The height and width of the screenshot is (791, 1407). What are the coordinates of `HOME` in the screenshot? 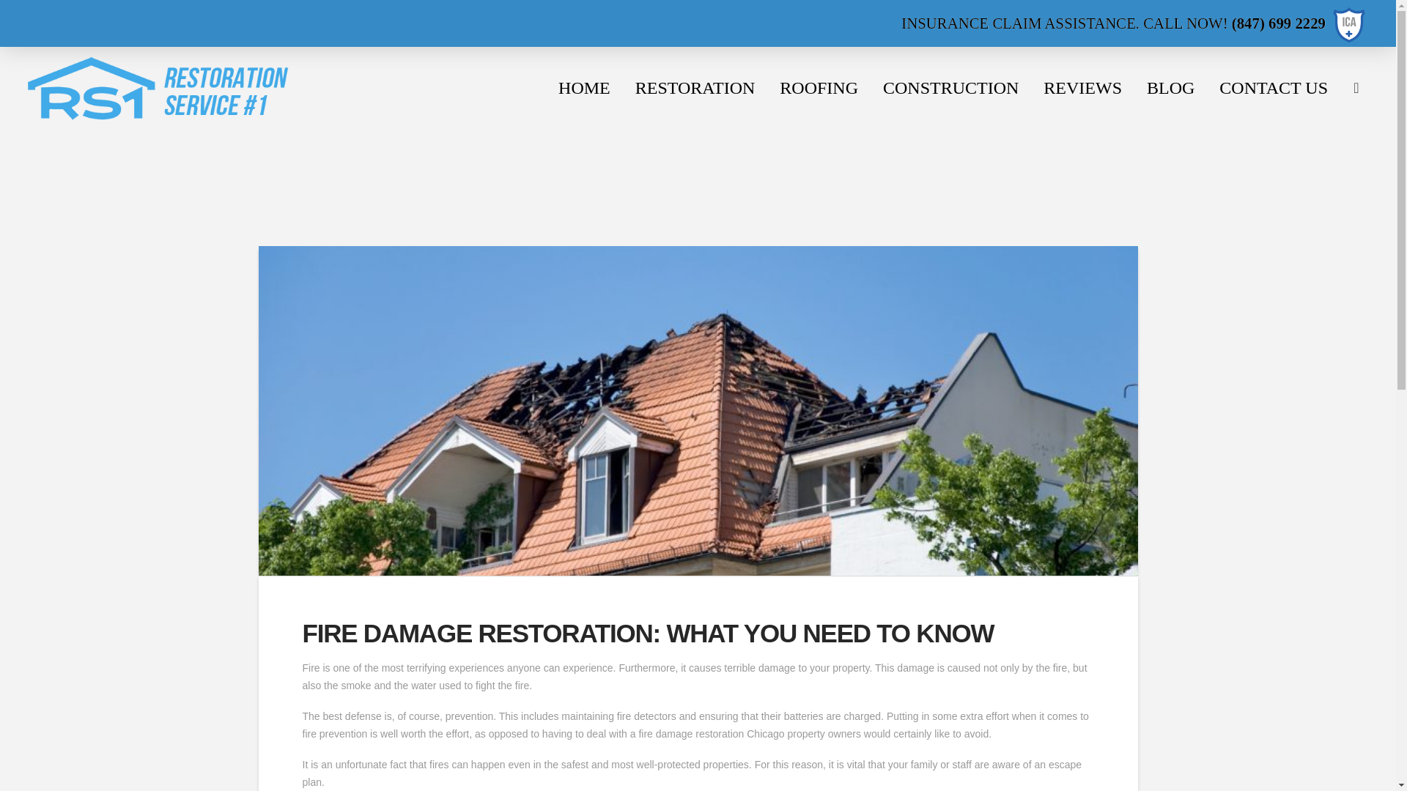 It's located at (584, 88).